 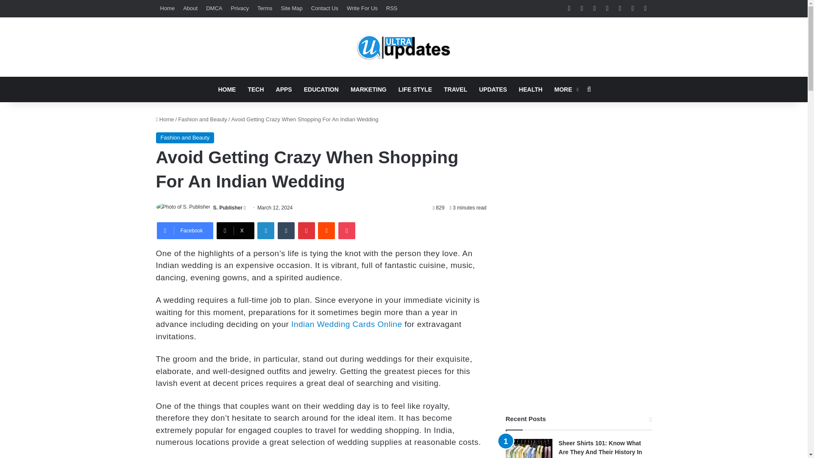 What do you see at coordinates (566, 89) in the screenshot?
I see `MORE` at bounding box center [566, 89].